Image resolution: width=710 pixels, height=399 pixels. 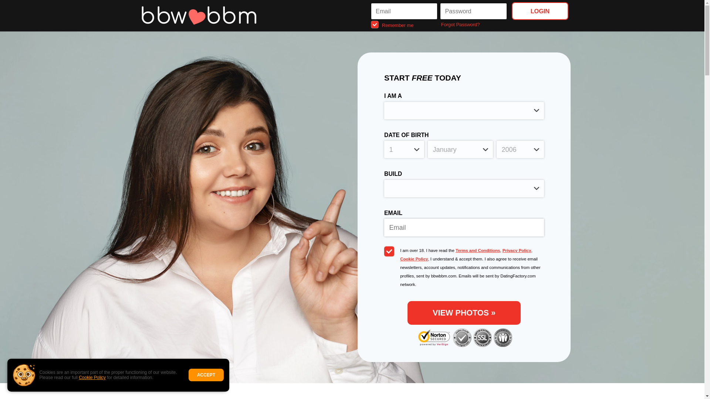 What do you see at coordinates (478, 250) in the screenshot?
I see `Terms and Conditions` at bounding box center [478, 250].